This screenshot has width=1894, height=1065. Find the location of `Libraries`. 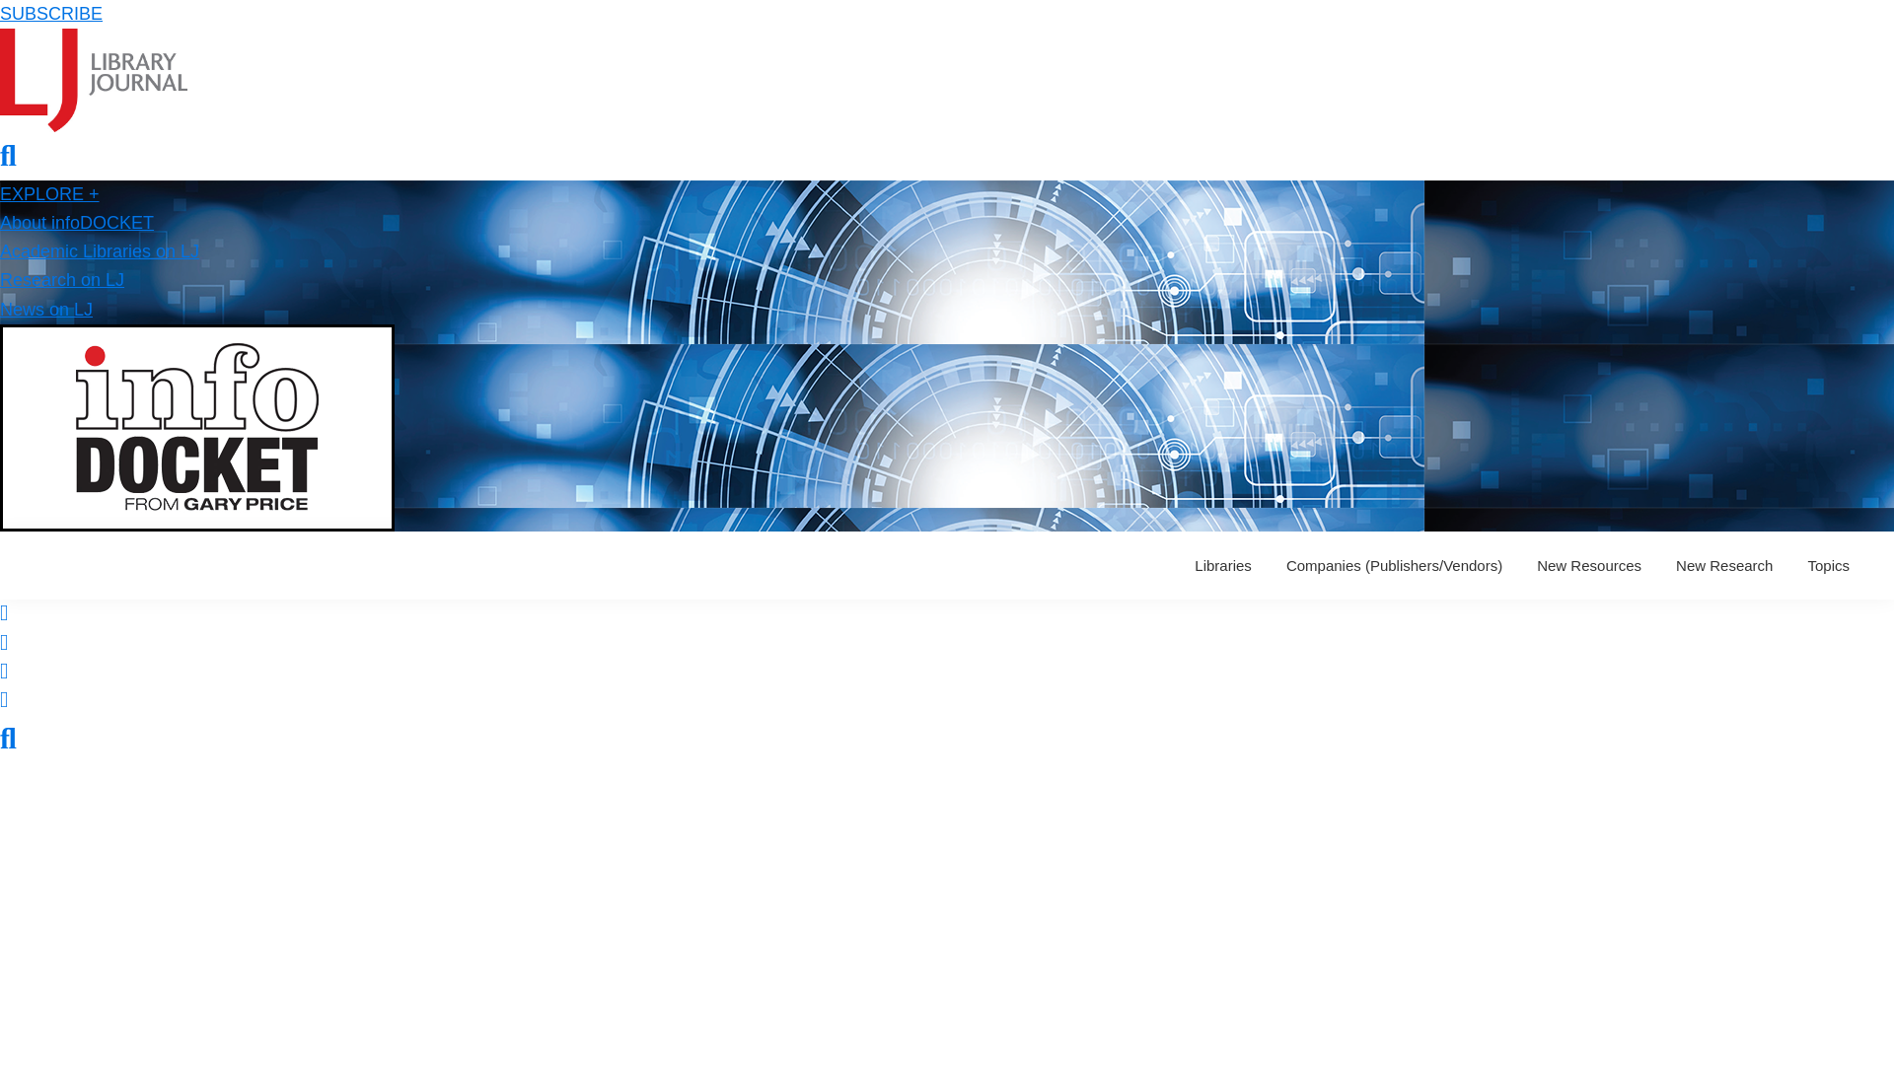

Libraries is located at coordinates (1223, 565).